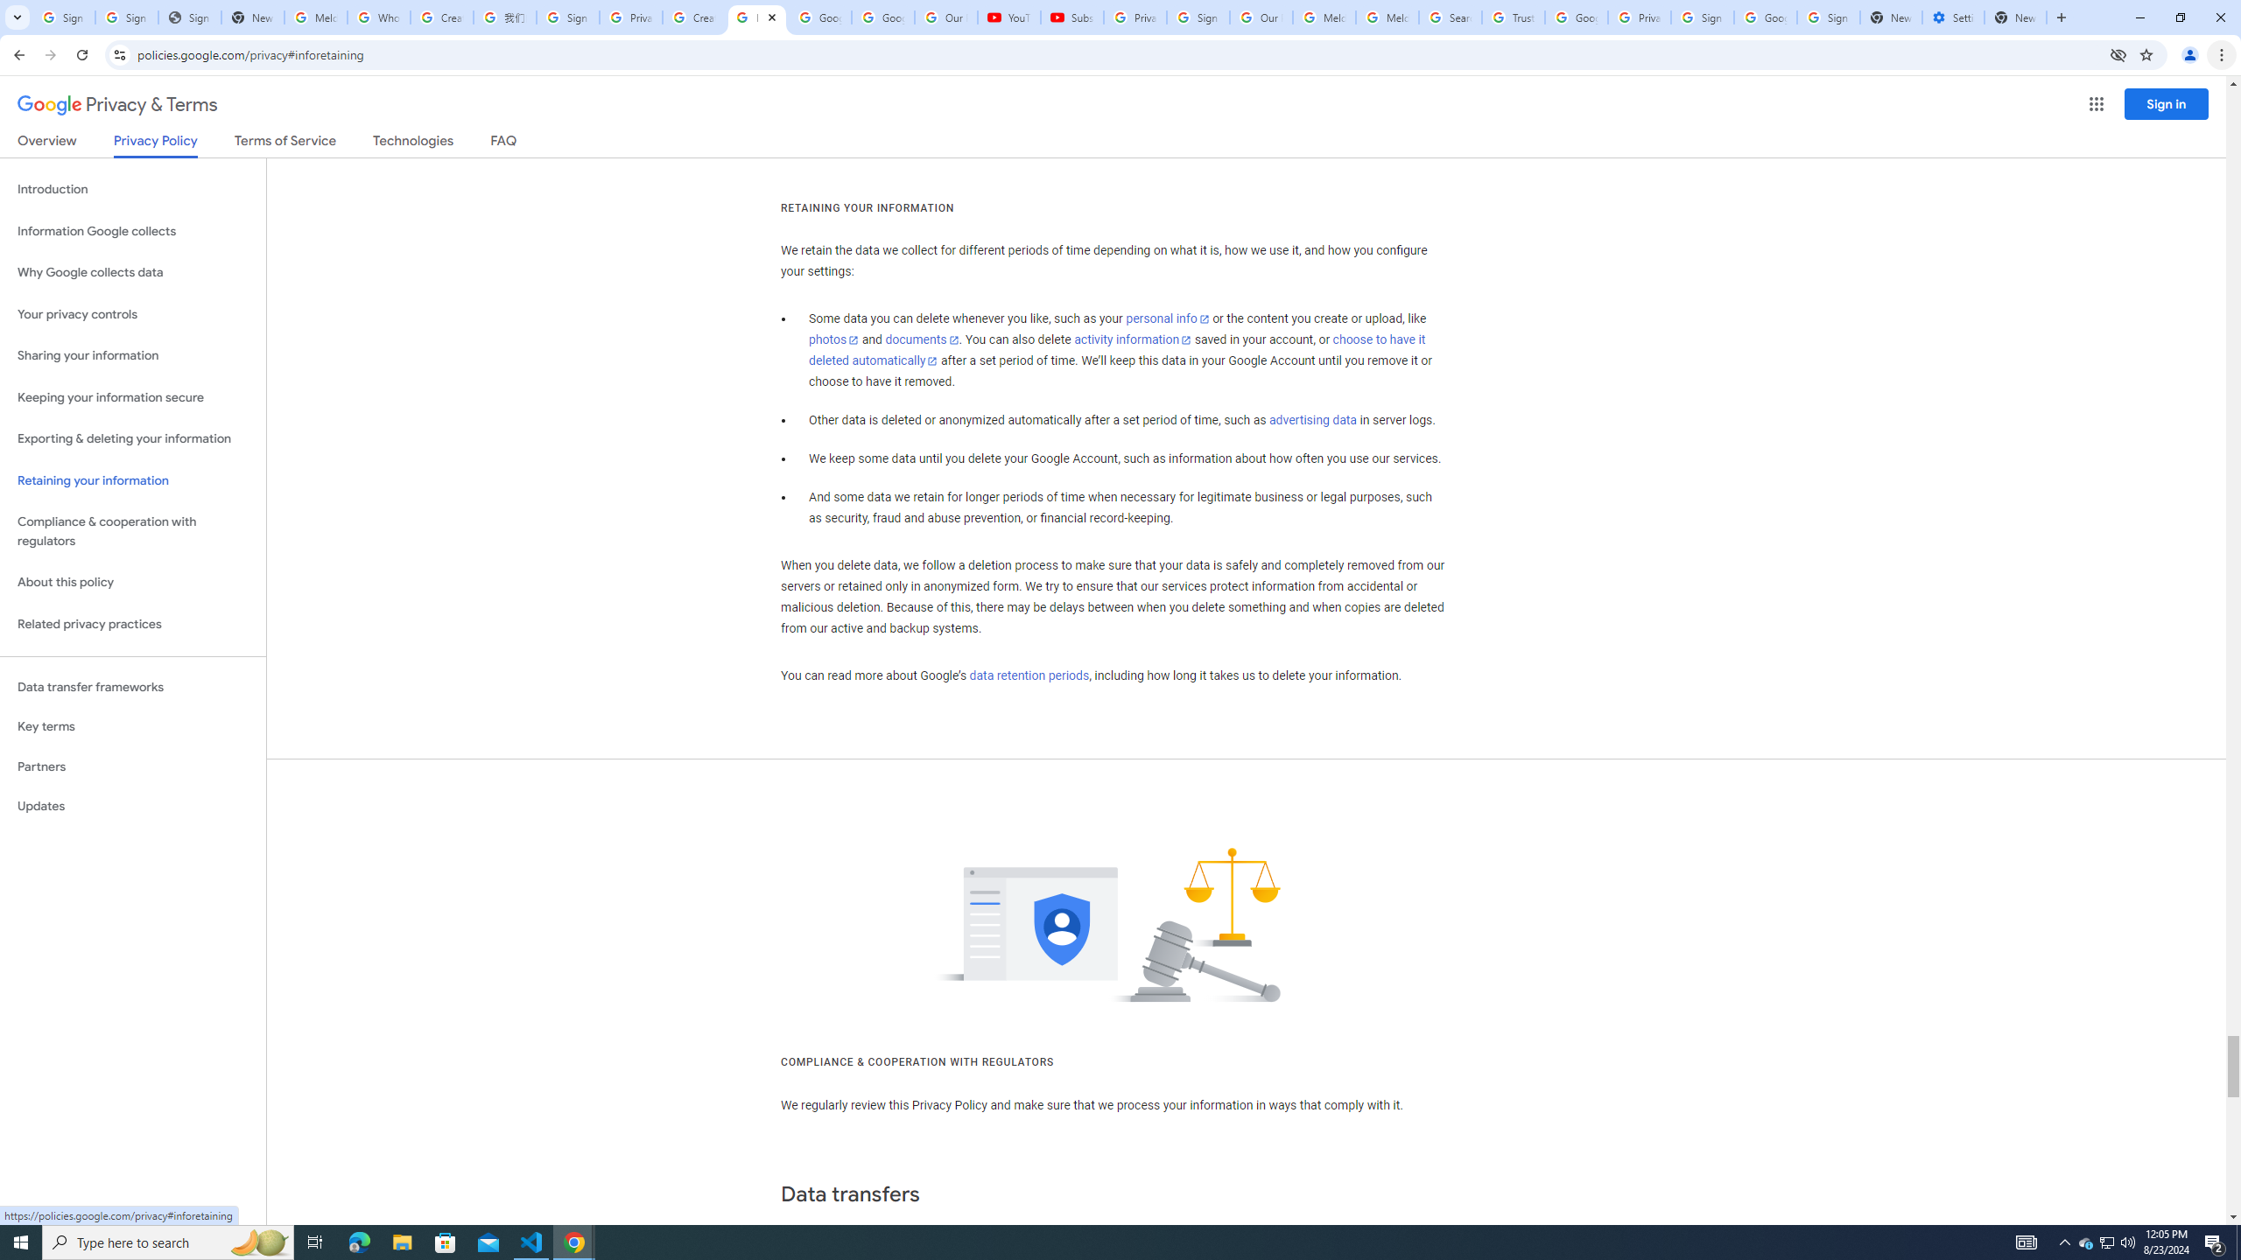 The image size is (2241, 1260). I want to click on Partners, so click(133, 766).